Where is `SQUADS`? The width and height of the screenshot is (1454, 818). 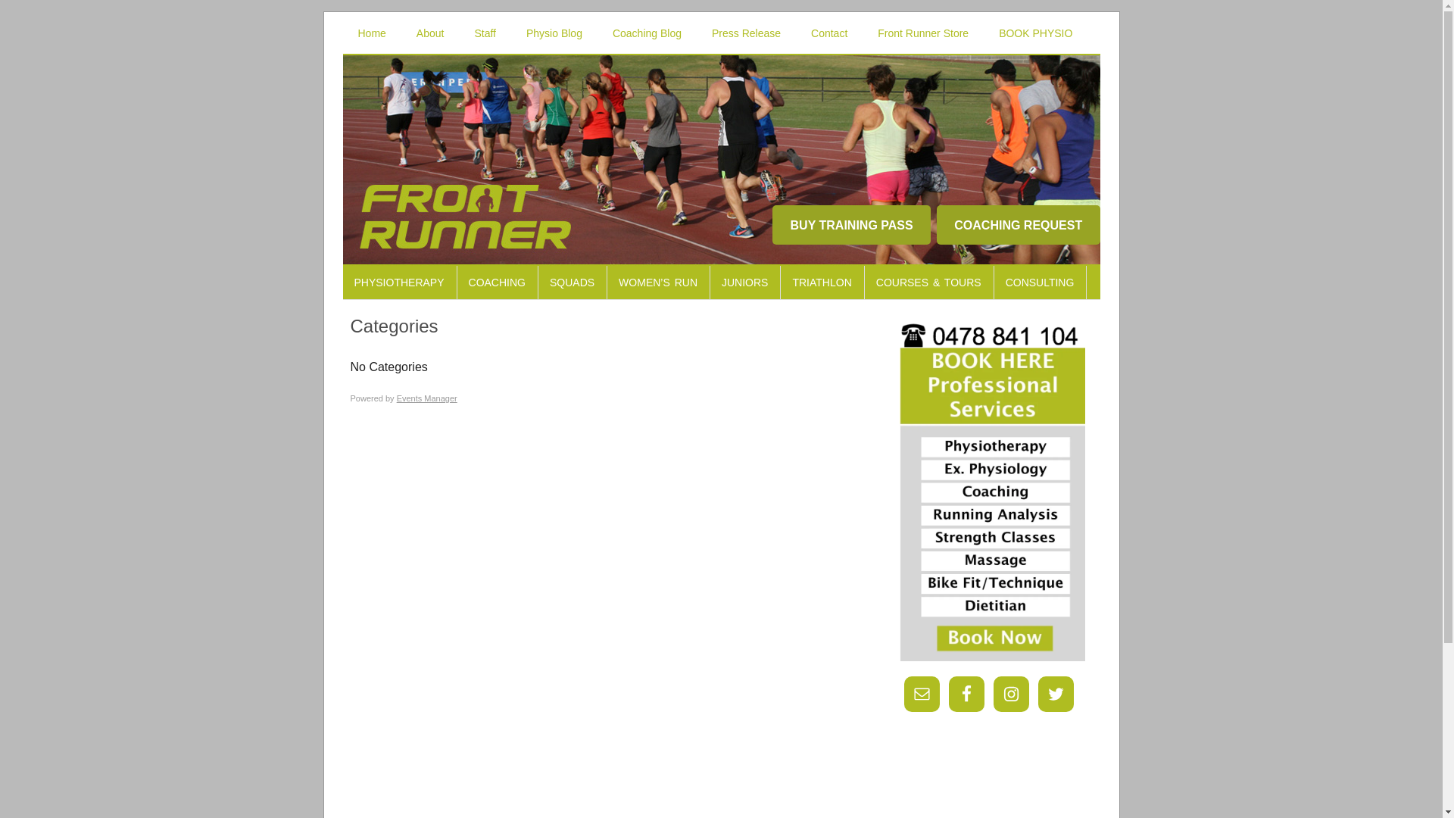
SQUADS is located at coordinates (573, 283).